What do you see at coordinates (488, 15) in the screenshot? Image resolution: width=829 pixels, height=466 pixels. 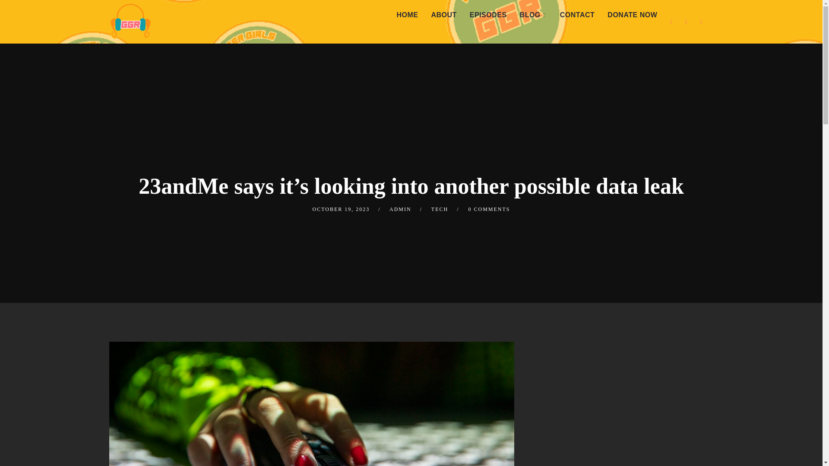 I see `EPISODES` at bounding box center [488, 15].